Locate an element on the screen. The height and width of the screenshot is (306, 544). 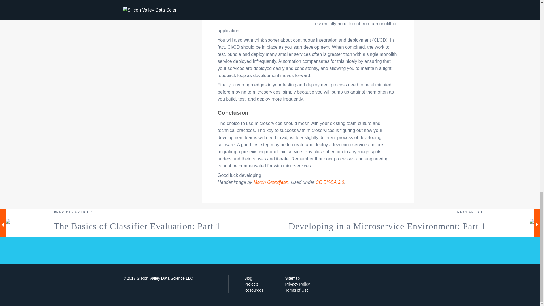
Projects is located at coordinates (252, 284).